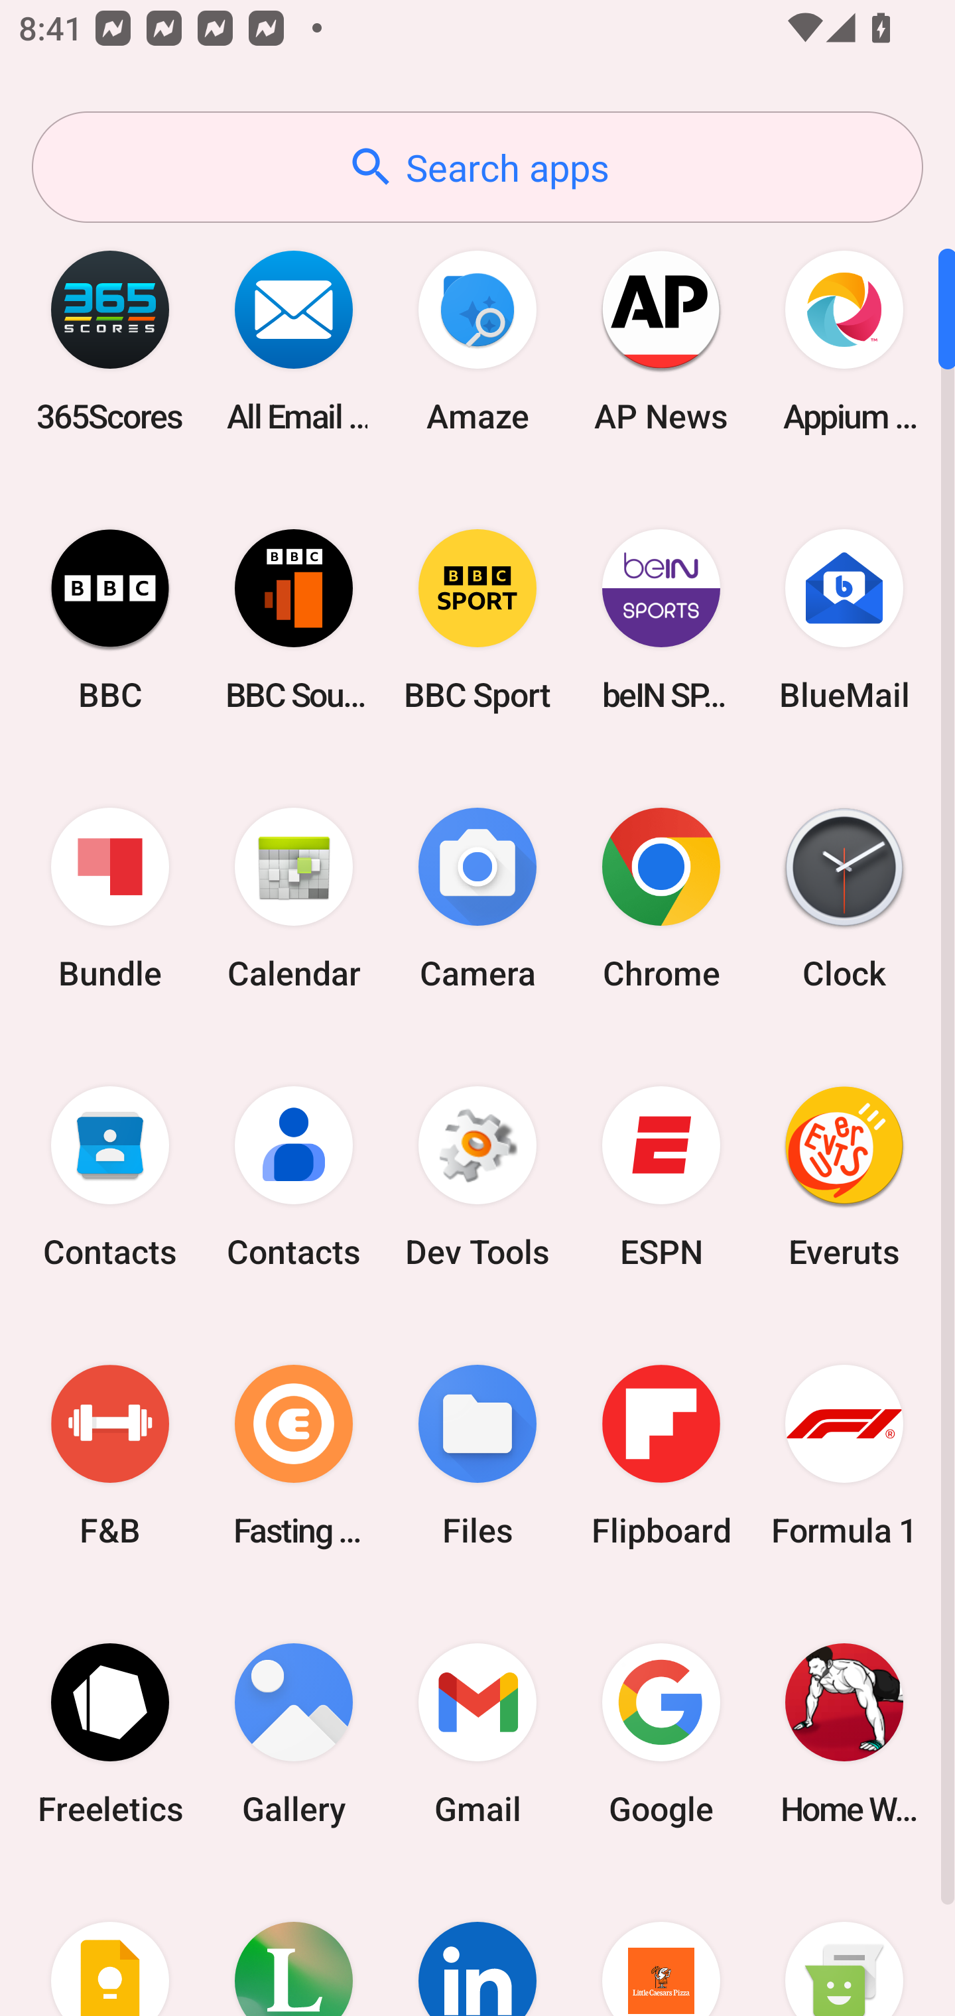 The width and height of the screenshot is (955, 2016). What do you see at coordinates (477, 1455) in the screenshot?
I see `Files` at bounding box center [477, 1455].